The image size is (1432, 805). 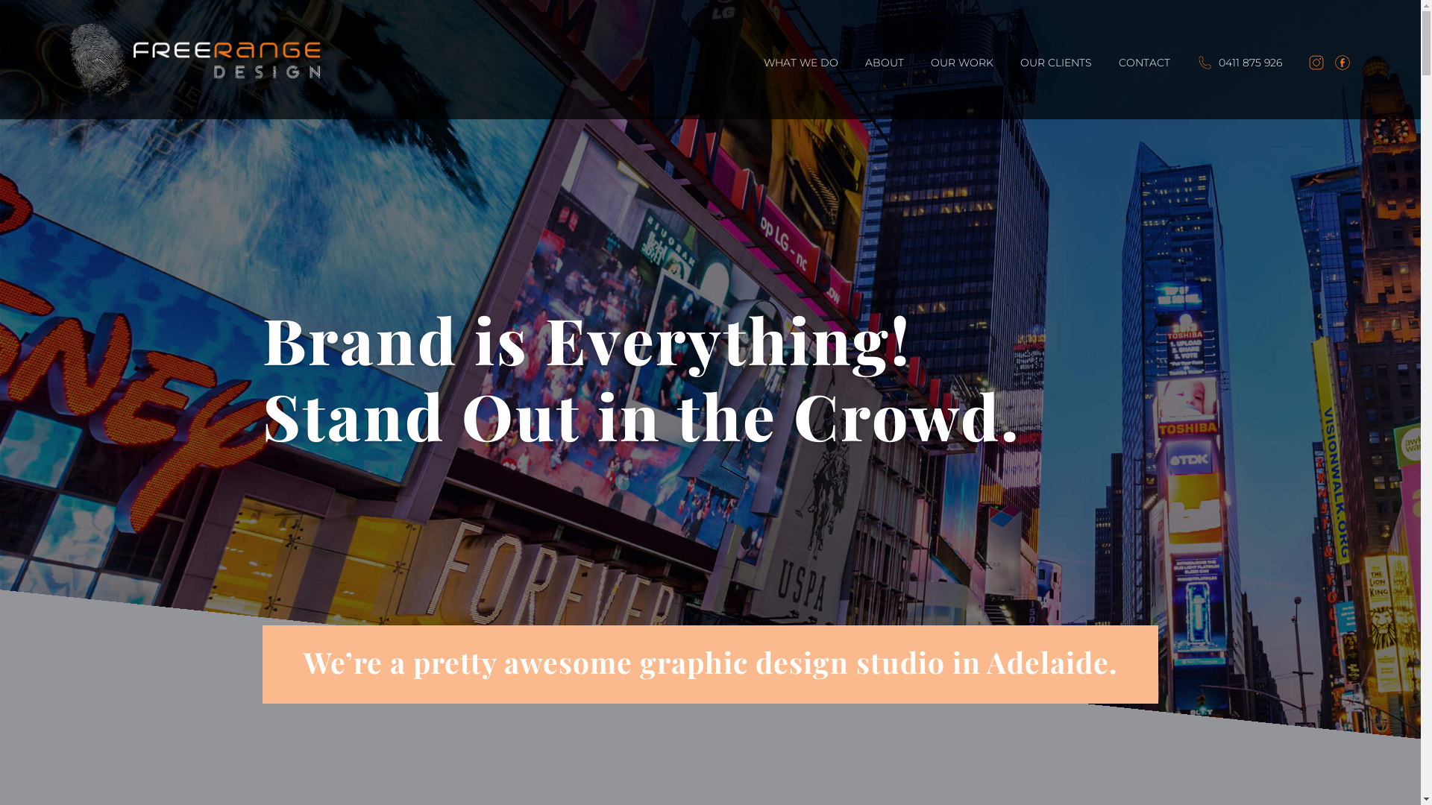 What do you see at coordinates (1056, 88) in the screenshot?
I see `OUR CLIENTS` at bounding box center [1056, 88].